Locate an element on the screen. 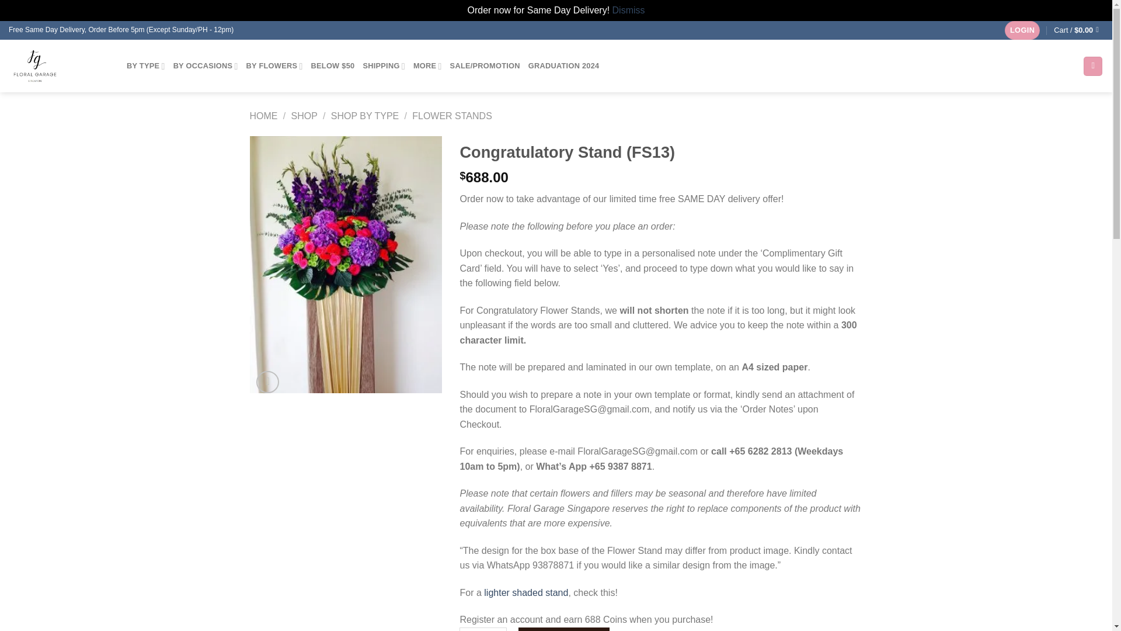  - is located at coordinates (466, 629).